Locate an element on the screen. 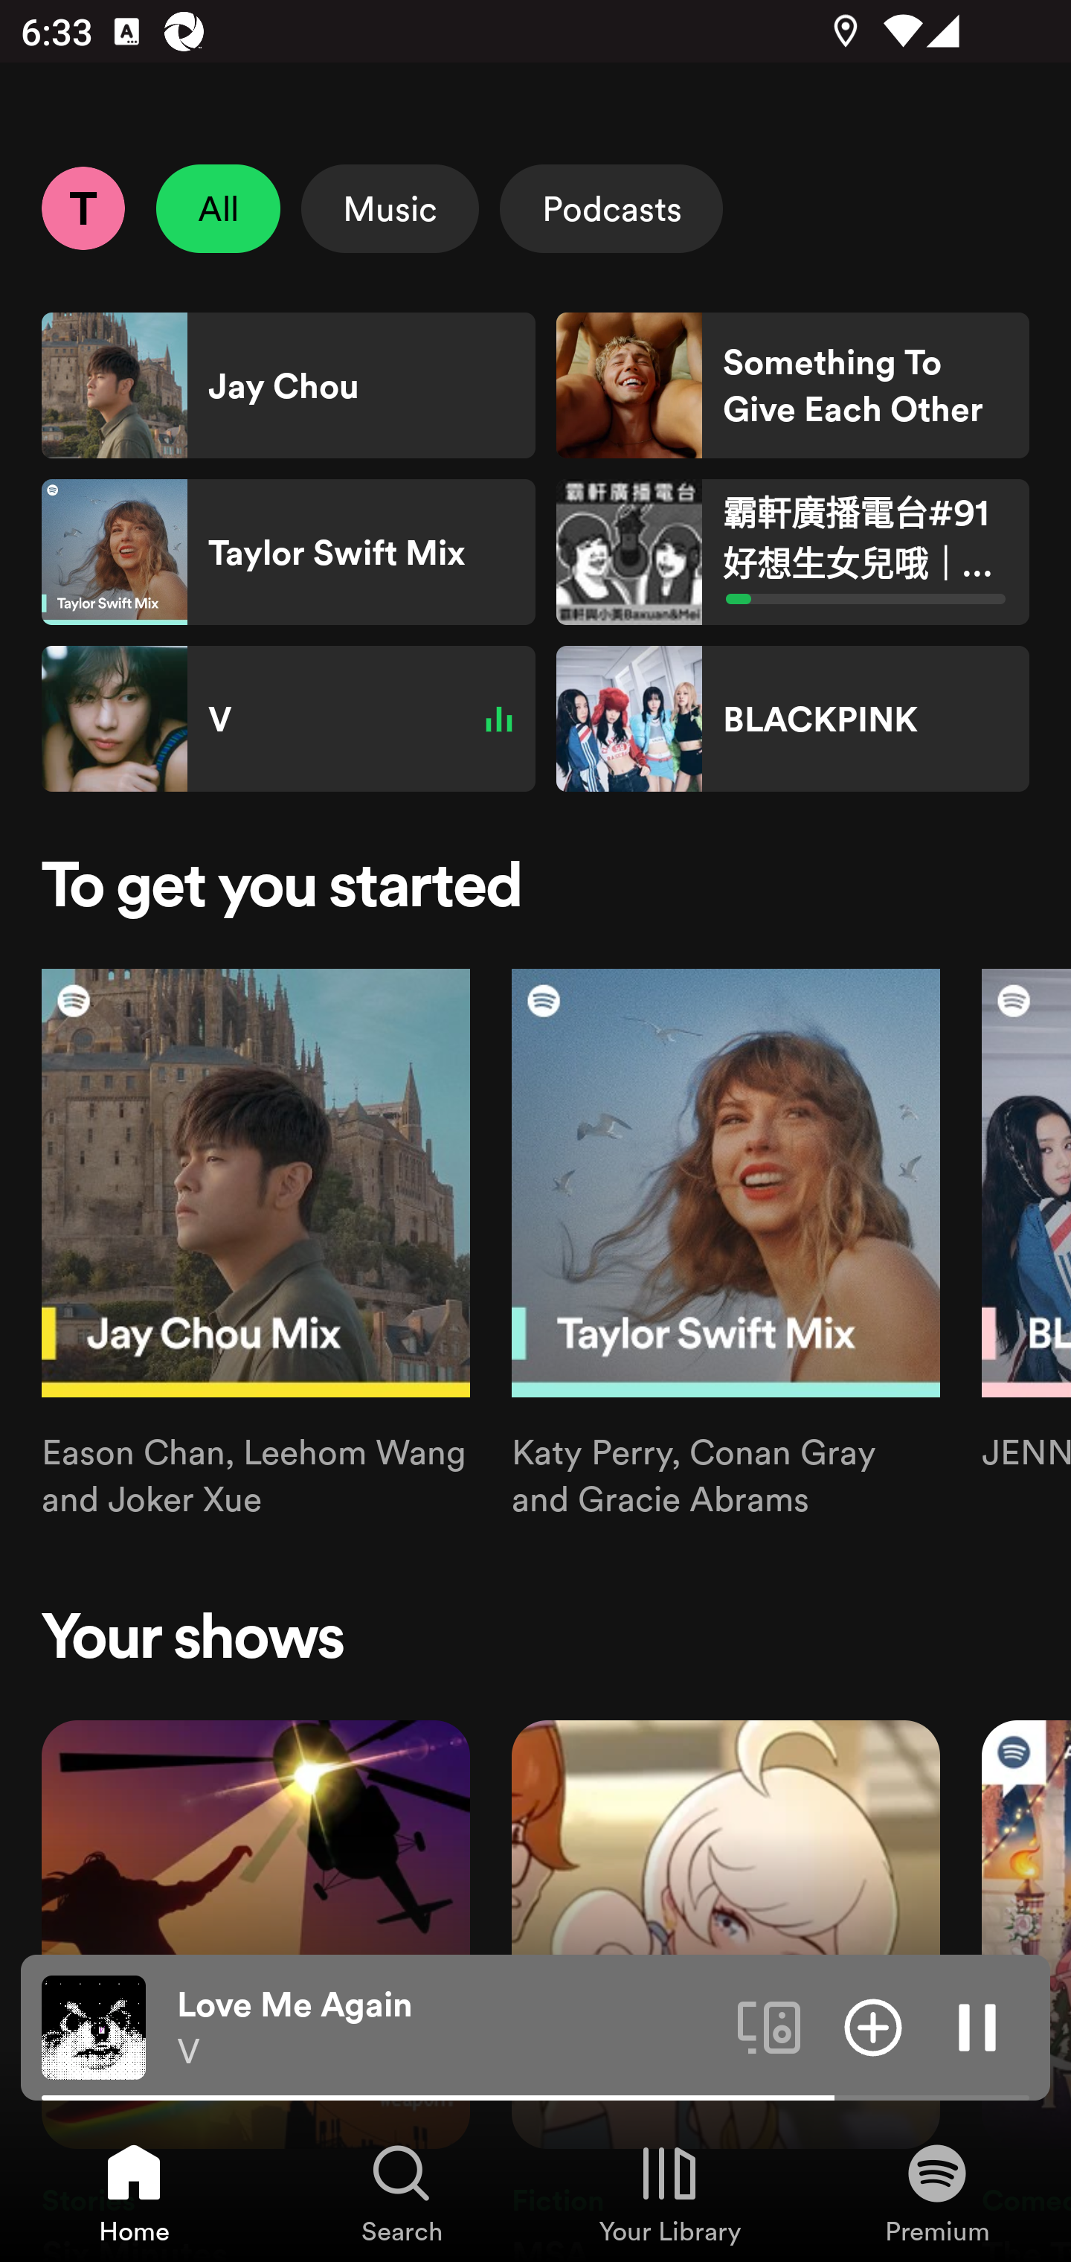 This screenshot has height=2262, width=1071. Pause is located at coordinates (977, 2026).